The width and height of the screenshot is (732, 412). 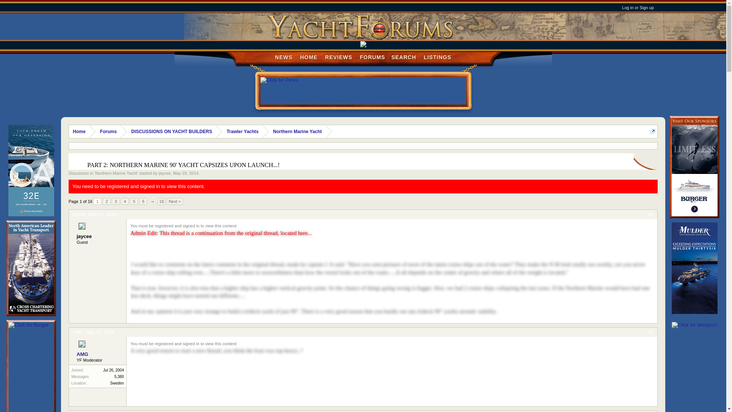 I want to click on Permalink, so click(x=651, y=214).